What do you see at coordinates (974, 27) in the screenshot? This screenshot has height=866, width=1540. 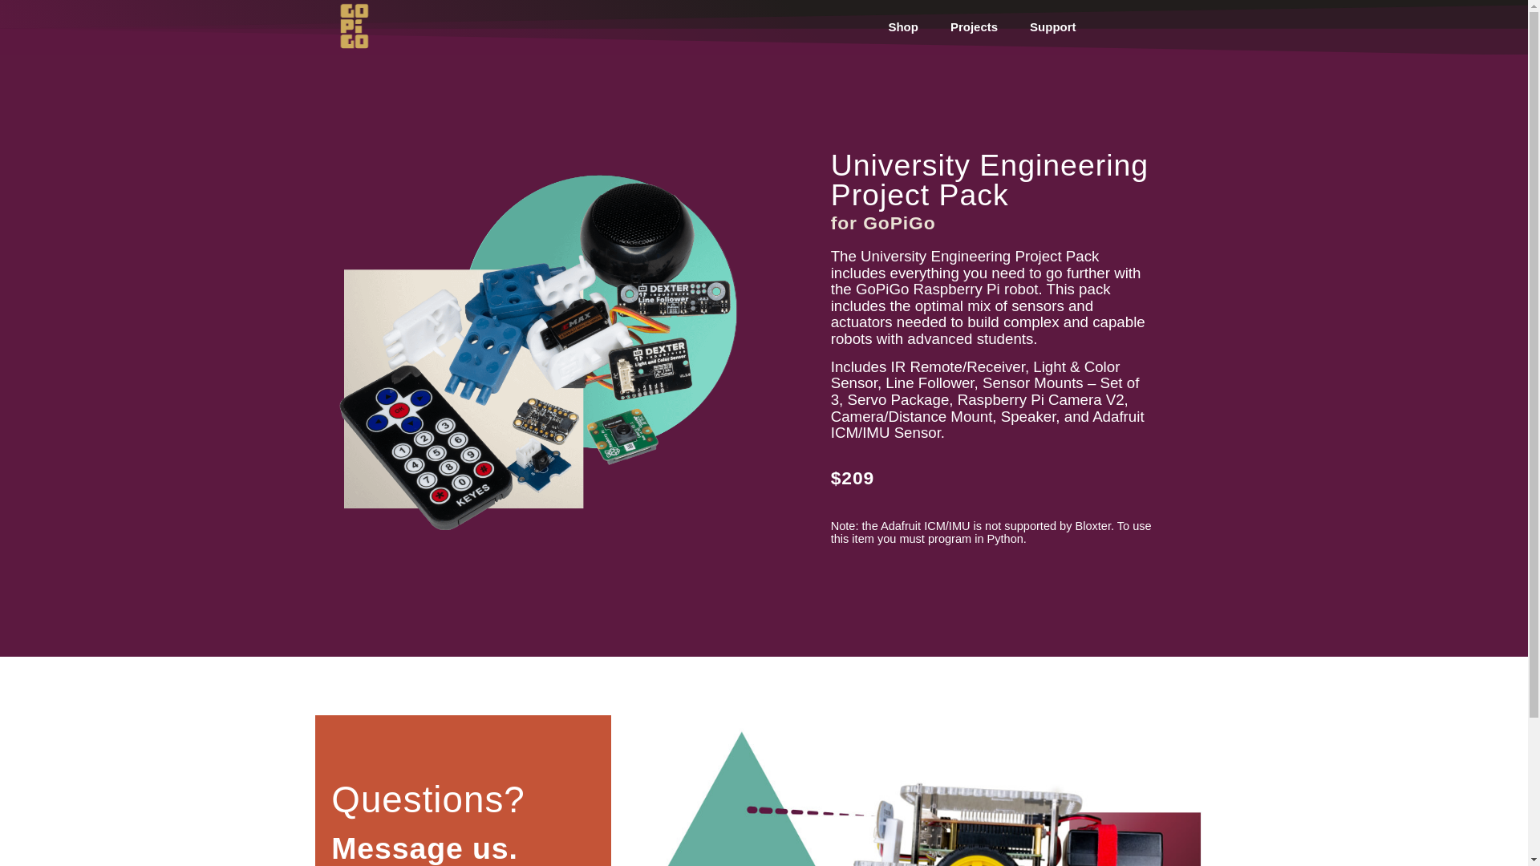 I see `Projects` at bounding box center [974, 27].